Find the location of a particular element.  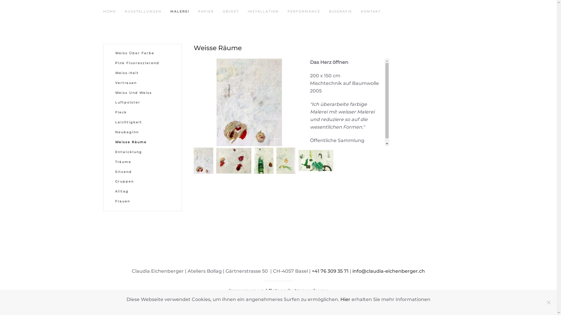

INSTALLATION is located at coordinates (263, 12).